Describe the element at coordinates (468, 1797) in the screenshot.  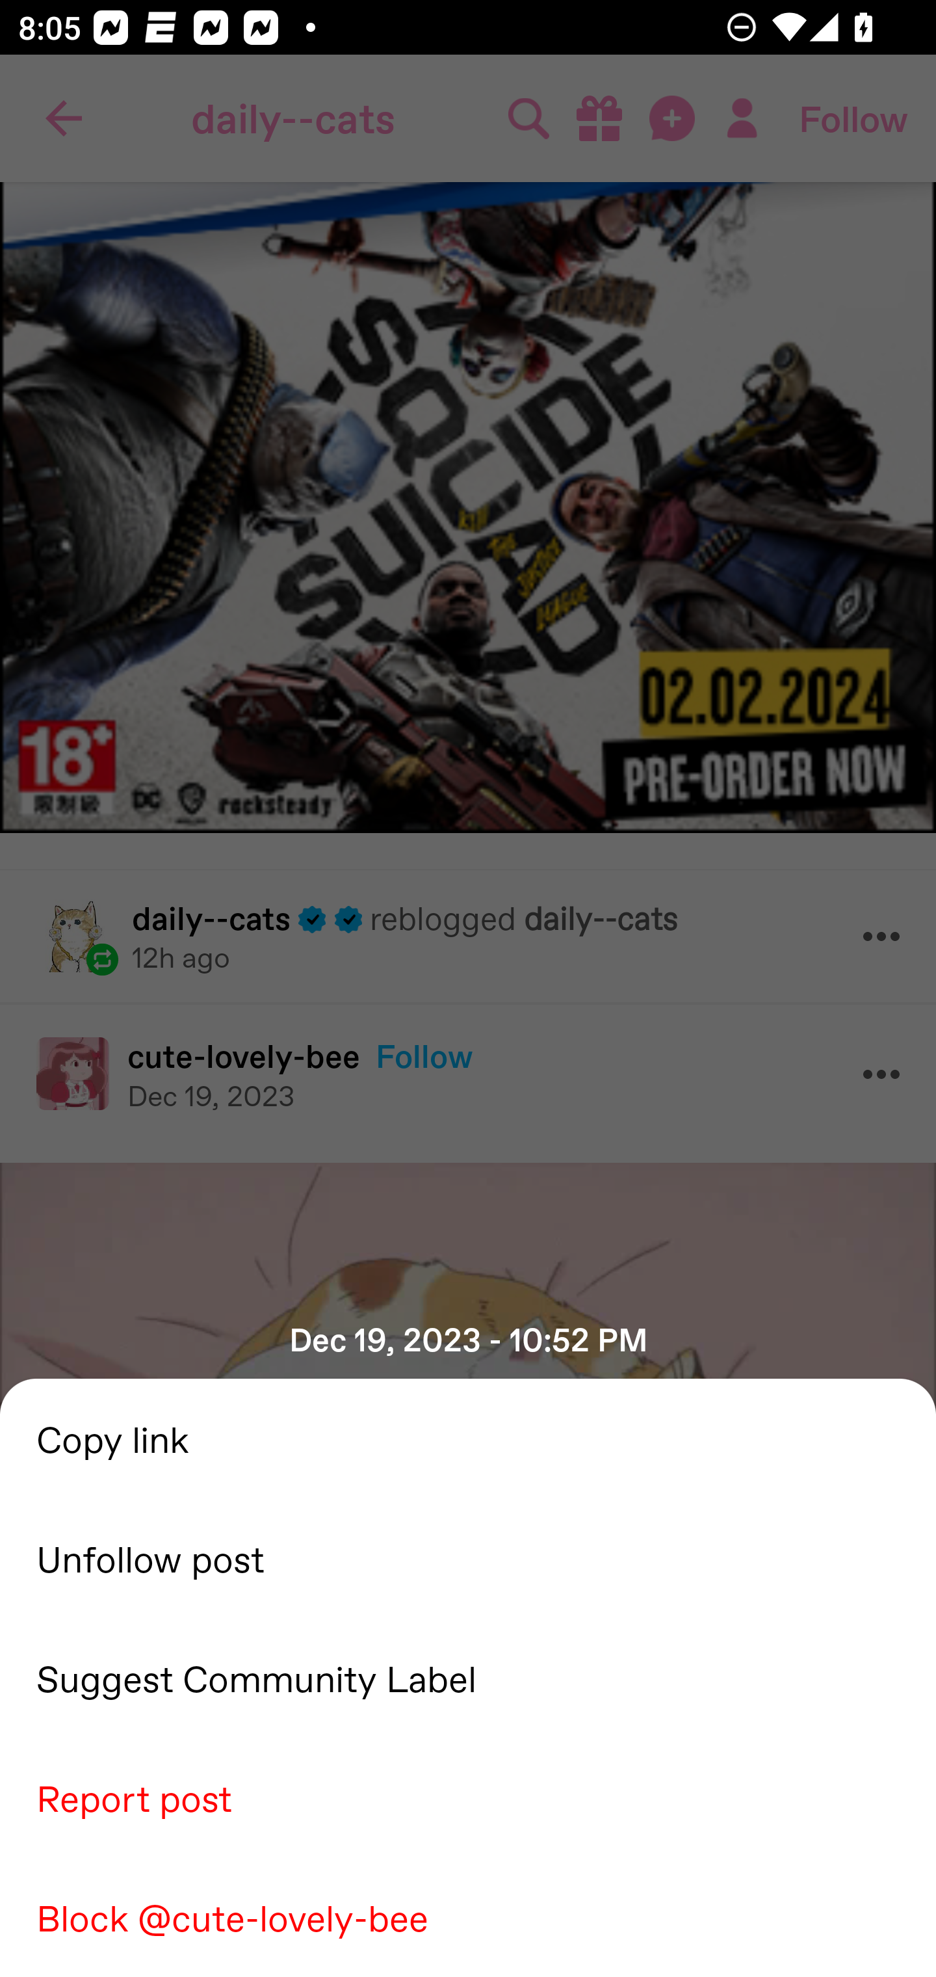
I see `Report post` at that location.